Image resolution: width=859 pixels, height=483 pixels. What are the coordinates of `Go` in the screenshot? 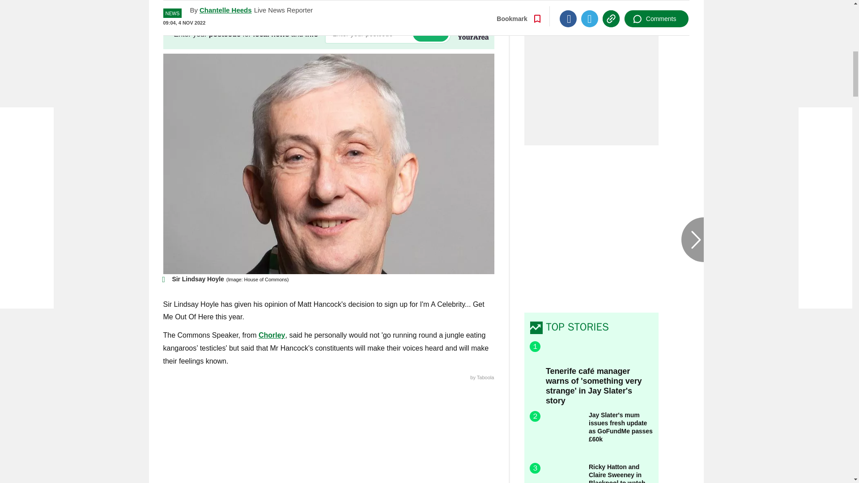 It's located at (430, 34).